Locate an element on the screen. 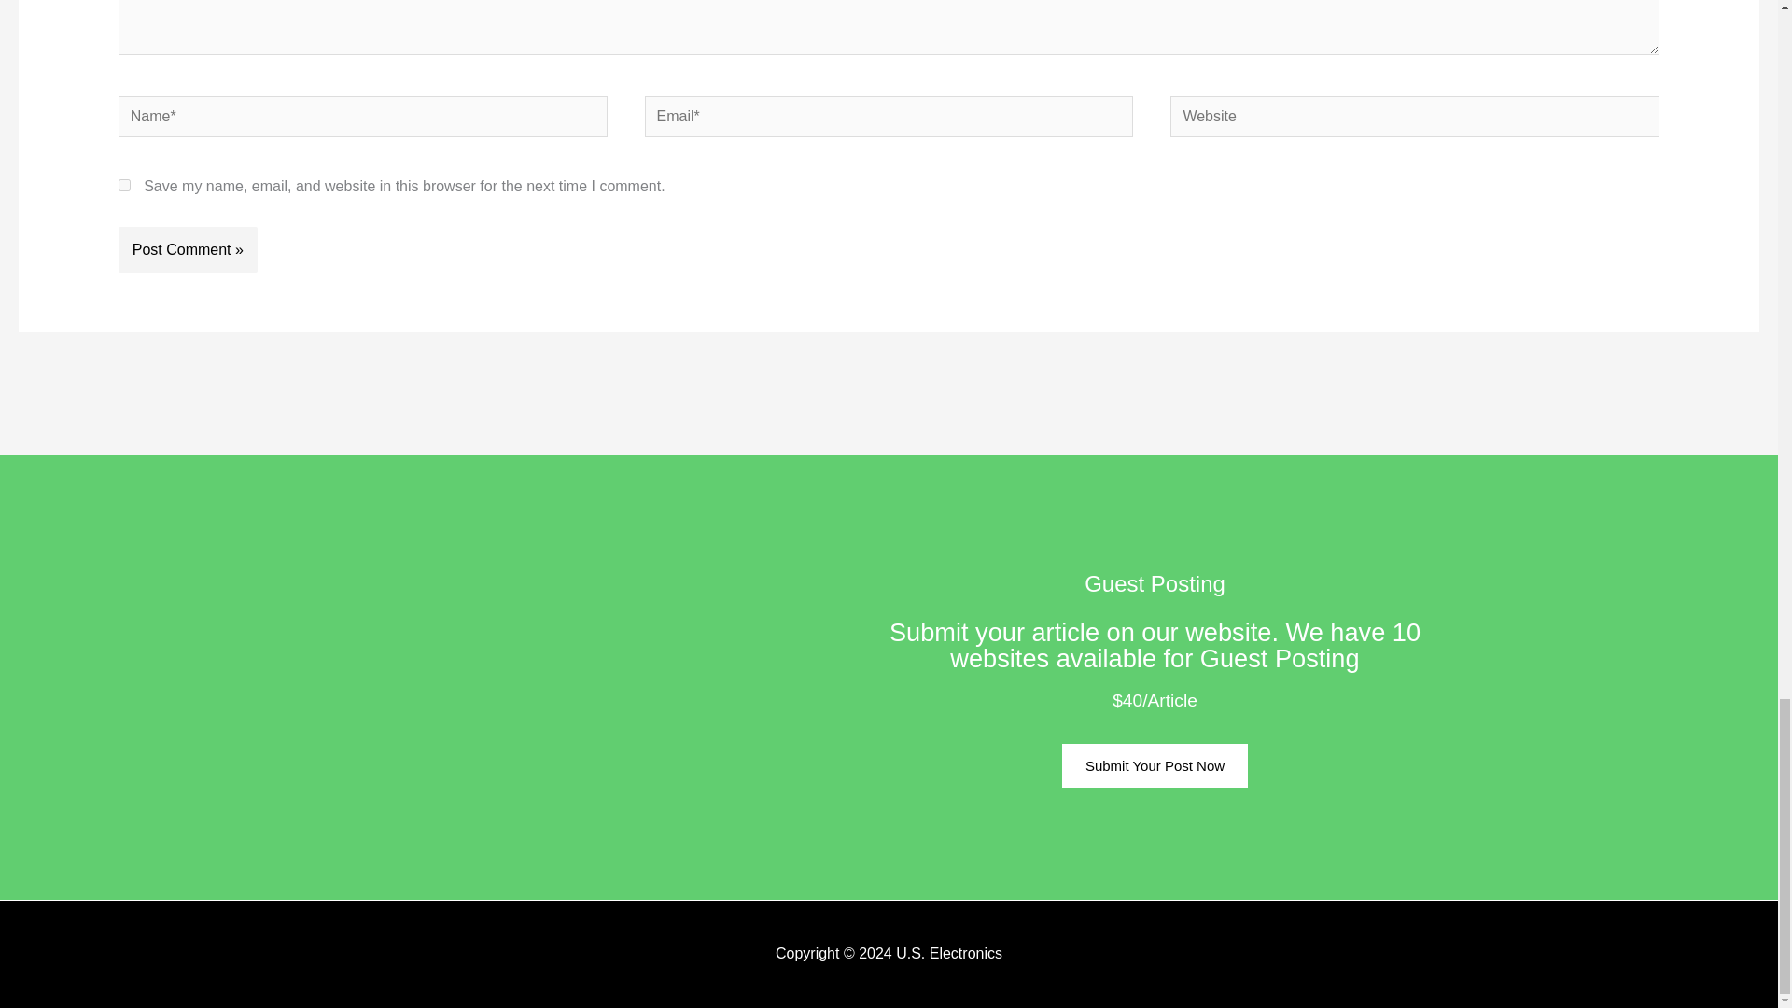 The height and width of the screenshot is (1008, 1792). Submit Your Post Now is located at coordinates (1155, 765).